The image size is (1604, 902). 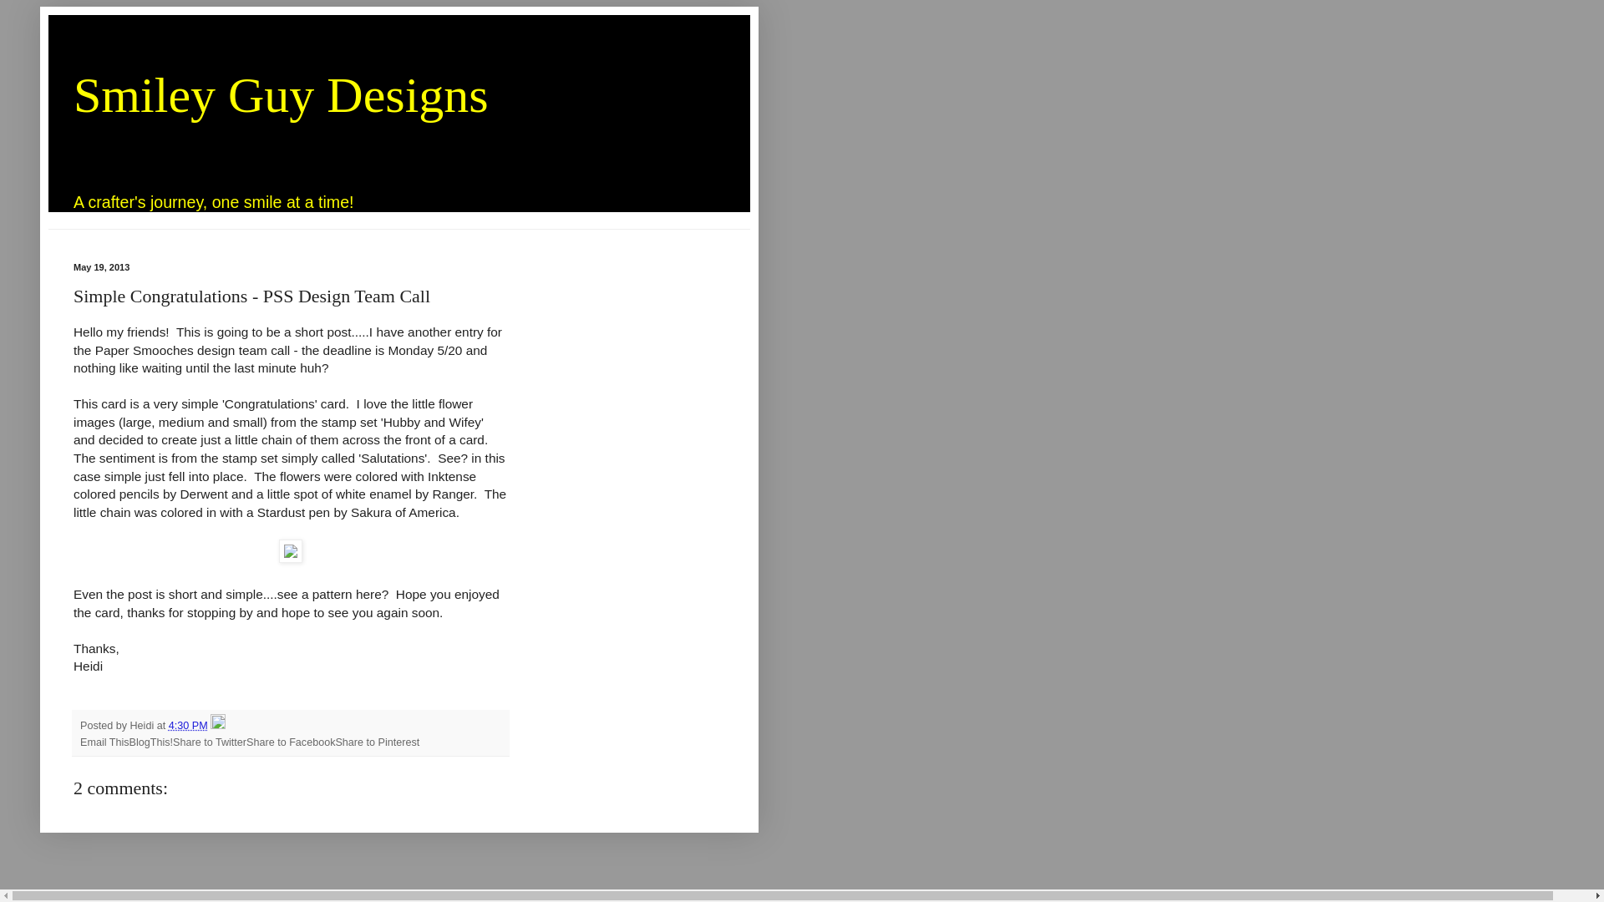 I want to click on Share to Facebook, so click(x=291, y=742).